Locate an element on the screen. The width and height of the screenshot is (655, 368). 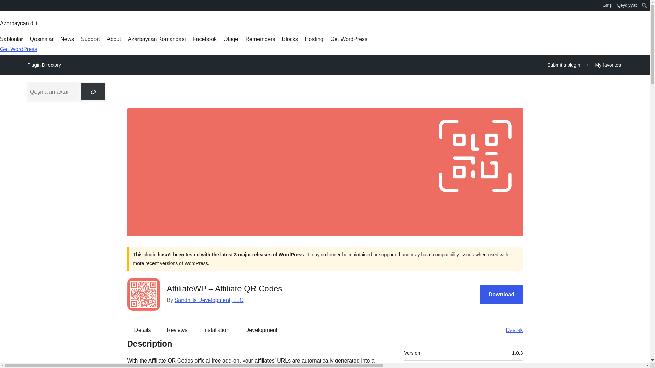
Facebook is located at coordinates (205, 39).